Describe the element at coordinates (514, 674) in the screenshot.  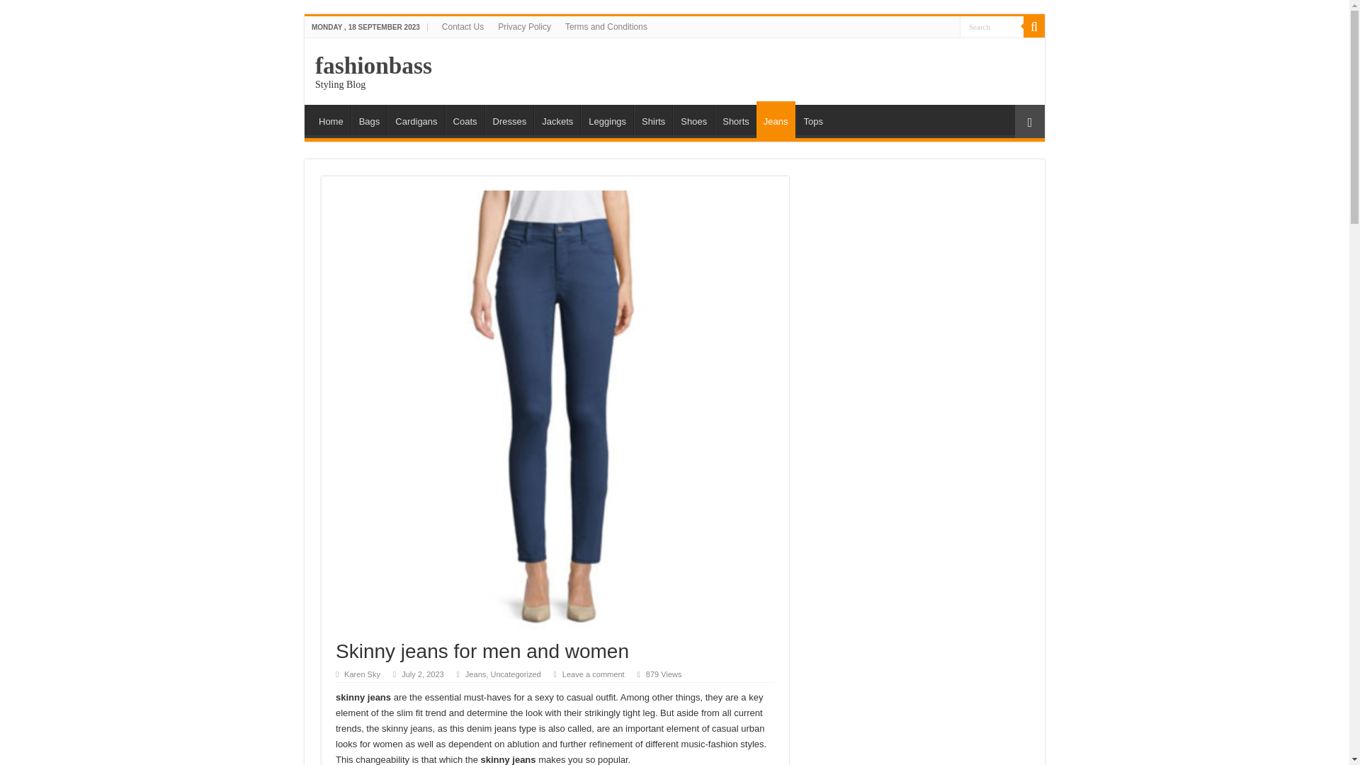
I see `Uncategorized` at that location.